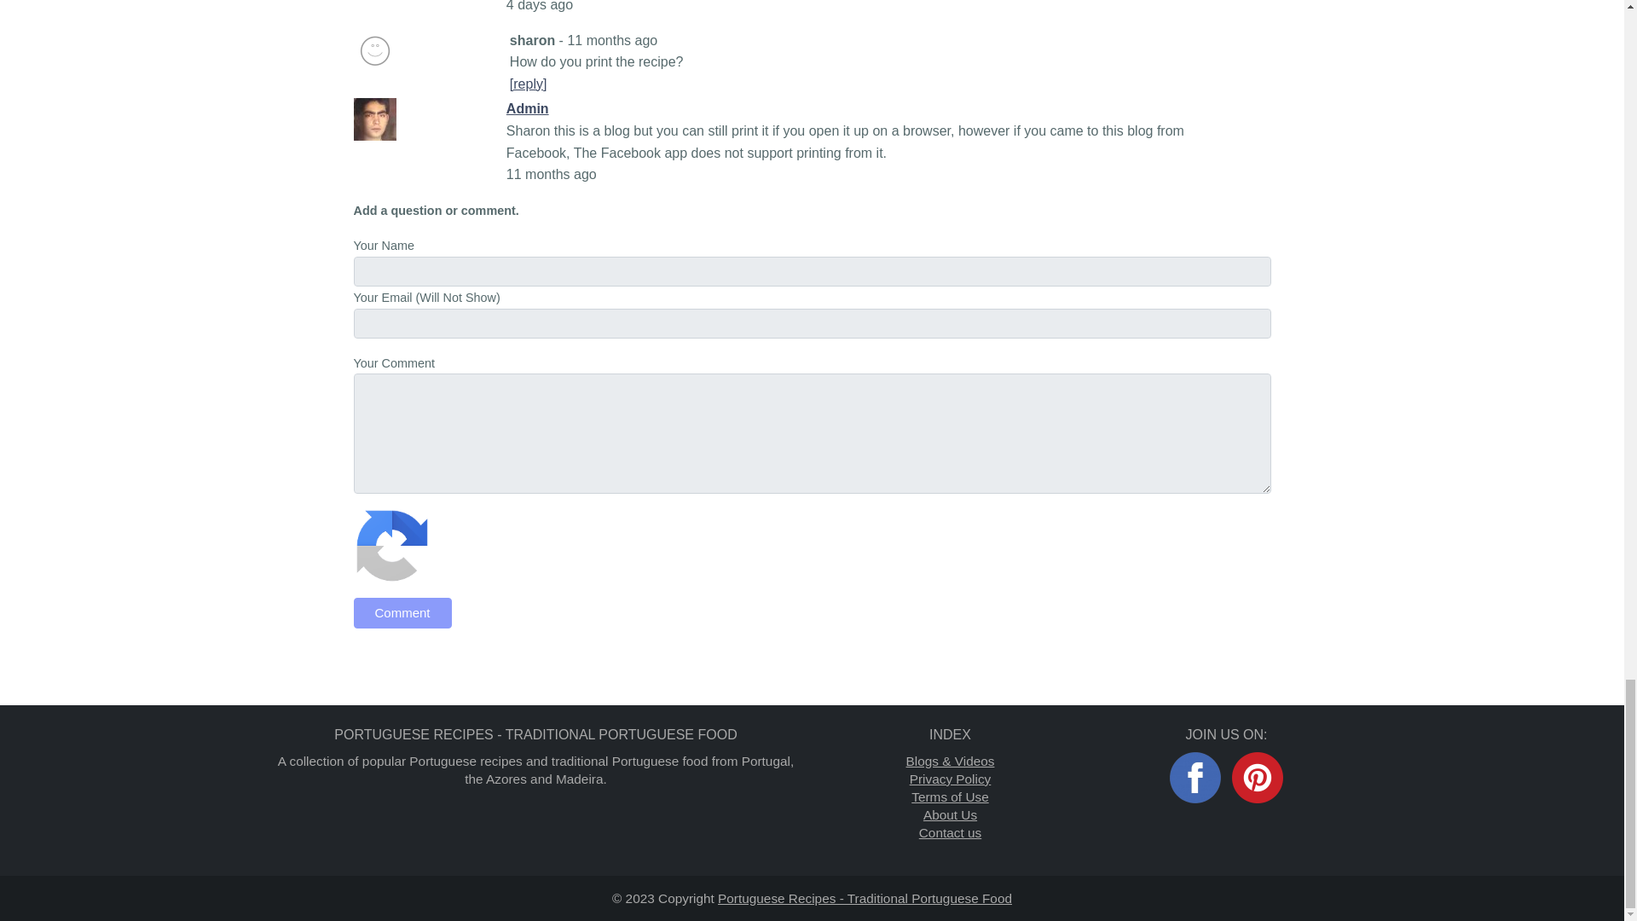  What do you see at coordinates (1195, 776) in the screenshot?
I see `Join us on Facebook` at bounding box center [1195, 776].